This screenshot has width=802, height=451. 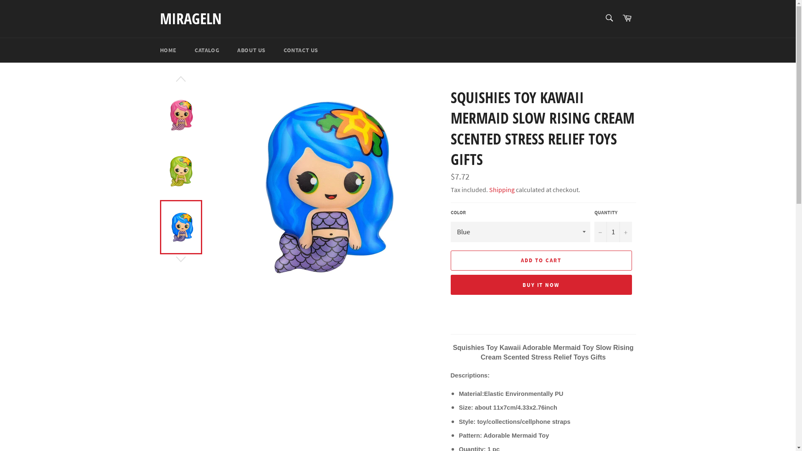 What do you see at coordinates (541, 261) in the screenshot?
I see `ADD TO CART` at bounding box center [541, 261].